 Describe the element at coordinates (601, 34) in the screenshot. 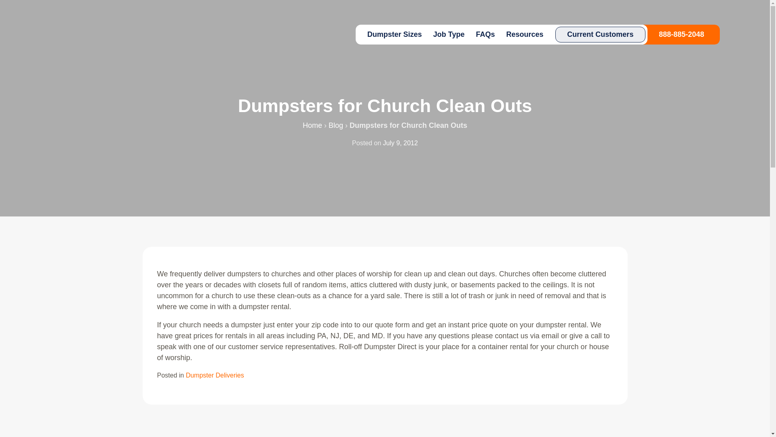

I see `Current Customers` at that location.